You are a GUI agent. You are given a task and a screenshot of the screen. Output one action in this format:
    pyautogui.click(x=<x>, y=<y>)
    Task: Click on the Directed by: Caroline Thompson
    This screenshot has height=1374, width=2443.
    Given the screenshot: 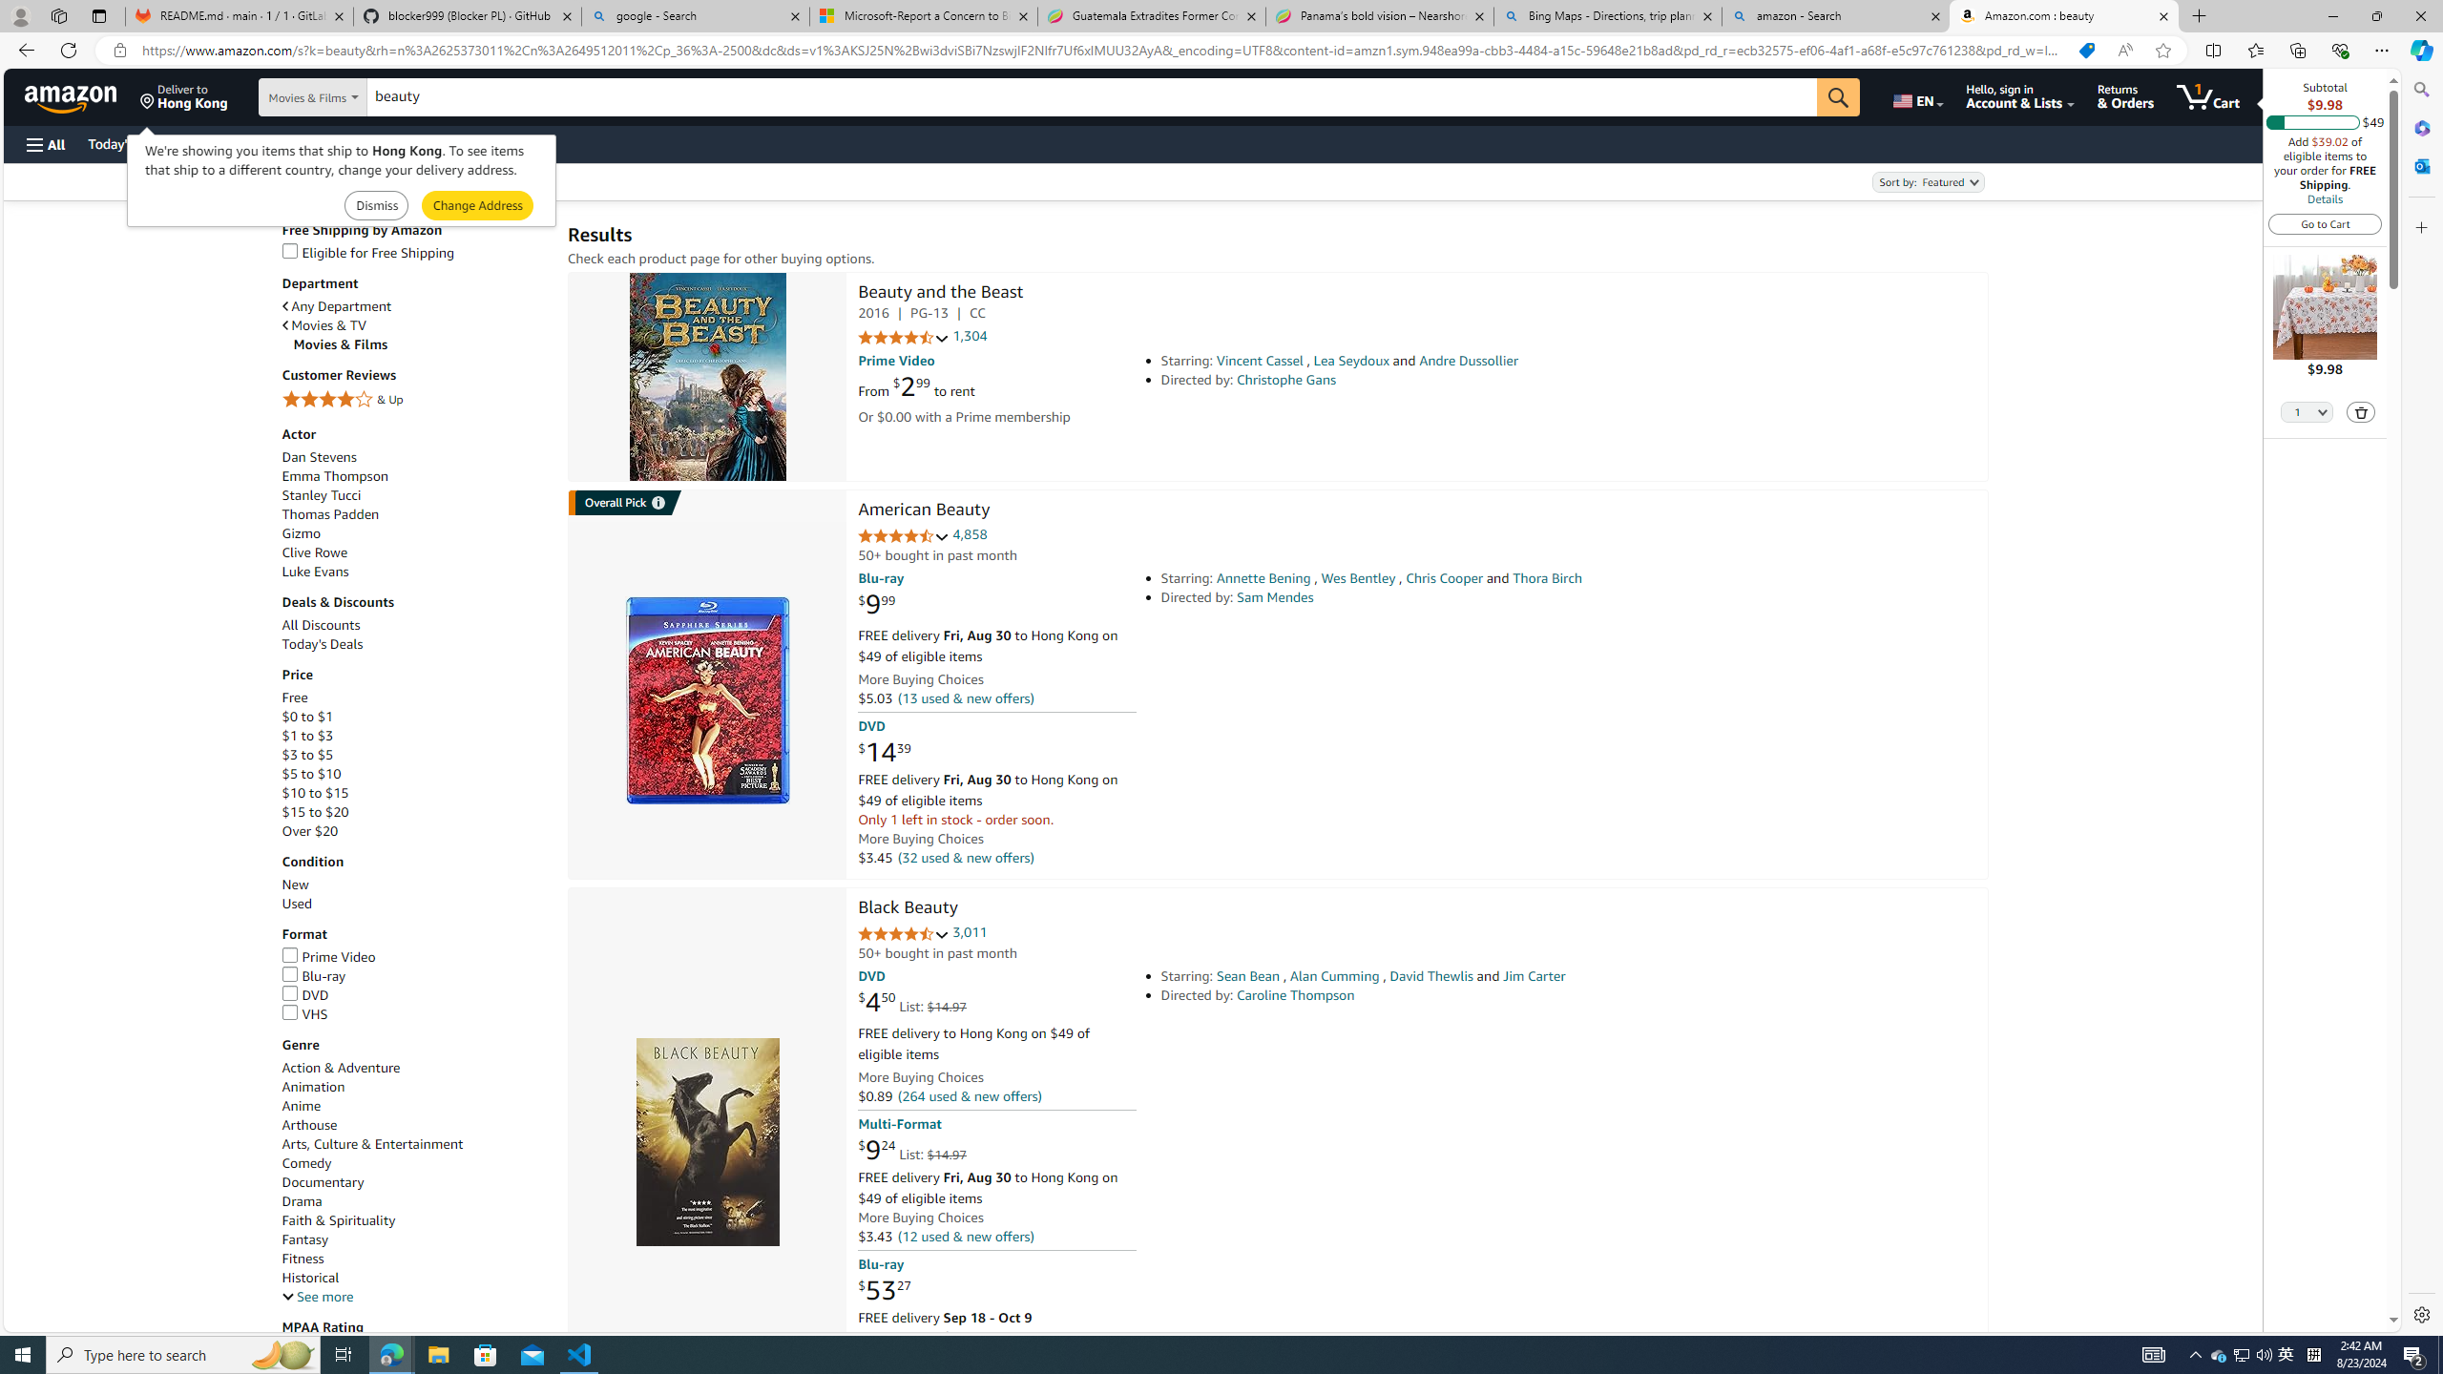 What is the action you would take?
    pyautogui.click(x=1427, y=995)
    